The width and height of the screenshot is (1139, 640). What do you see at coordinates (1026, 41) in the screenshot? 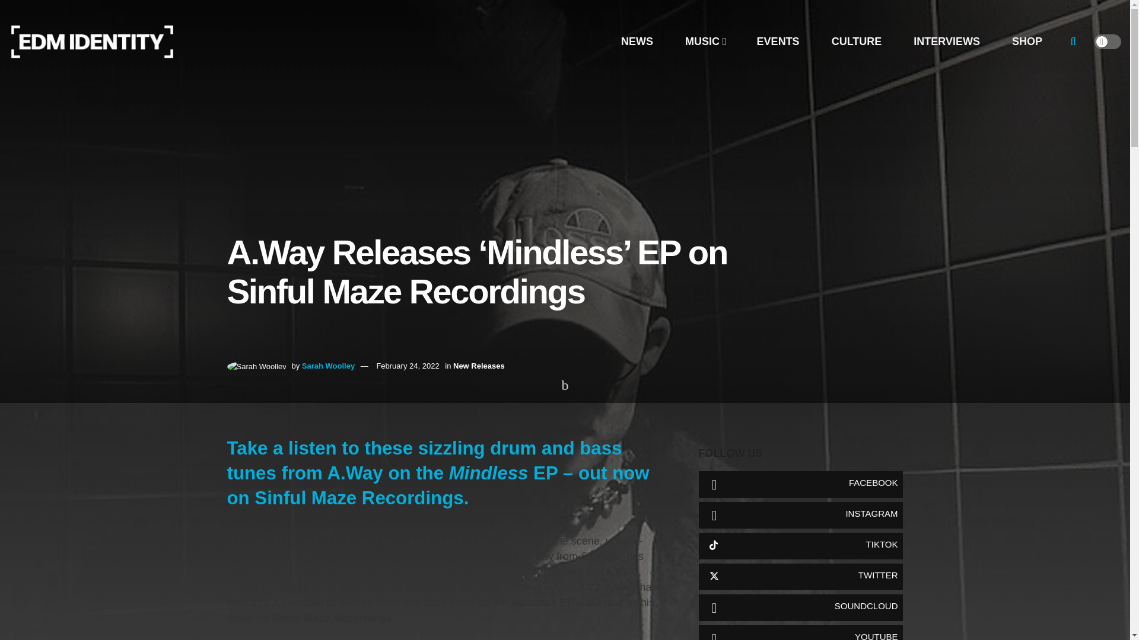
I see `SHOP` at bounding box center [1026, 41].